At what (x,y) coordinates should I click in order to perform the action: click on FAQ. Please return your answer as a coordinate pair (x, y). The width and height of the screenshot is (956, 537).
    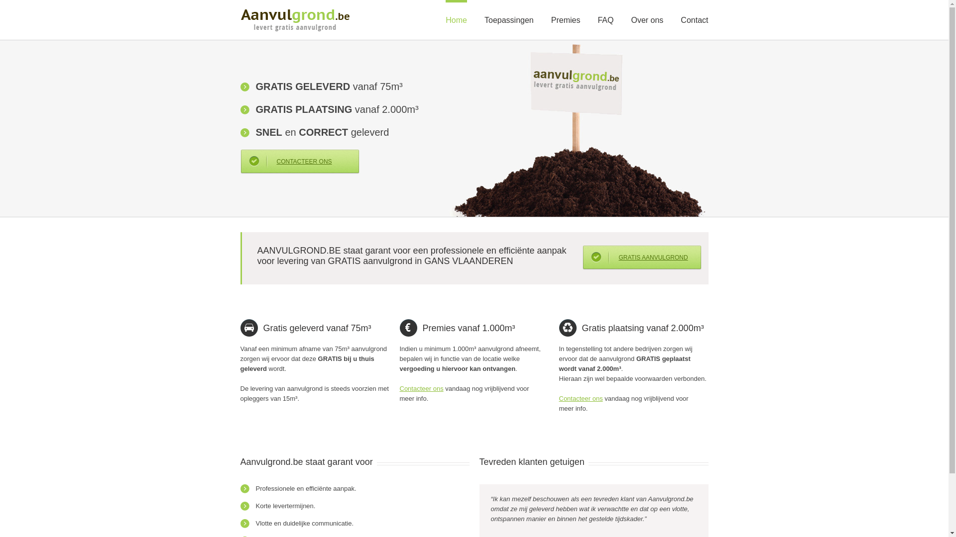
    Looking at the image, I should click on (605, 12).